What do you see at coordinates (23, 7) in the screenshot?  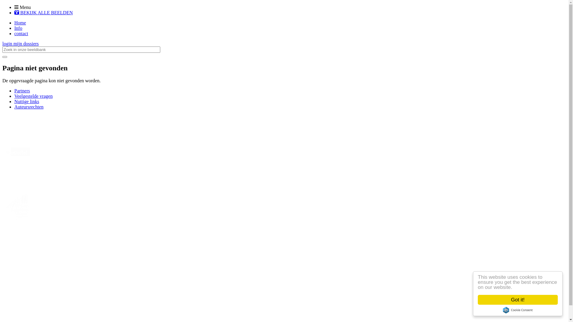 I see `Menu` at bounding box center [23, 7].